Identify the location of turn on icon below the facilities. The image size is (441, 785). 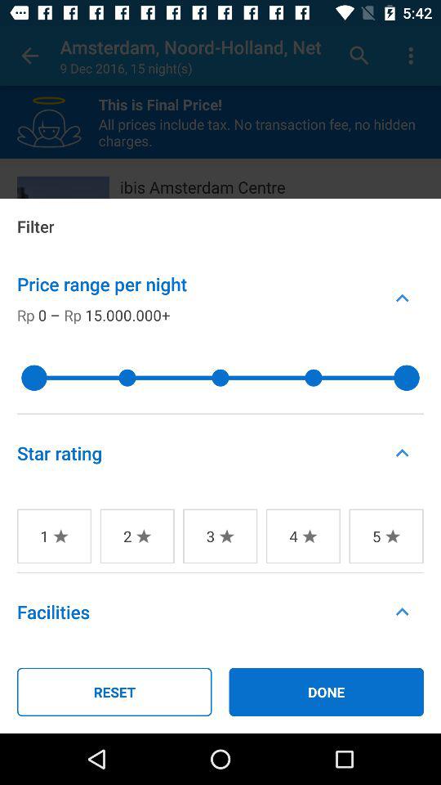
(114, 692).